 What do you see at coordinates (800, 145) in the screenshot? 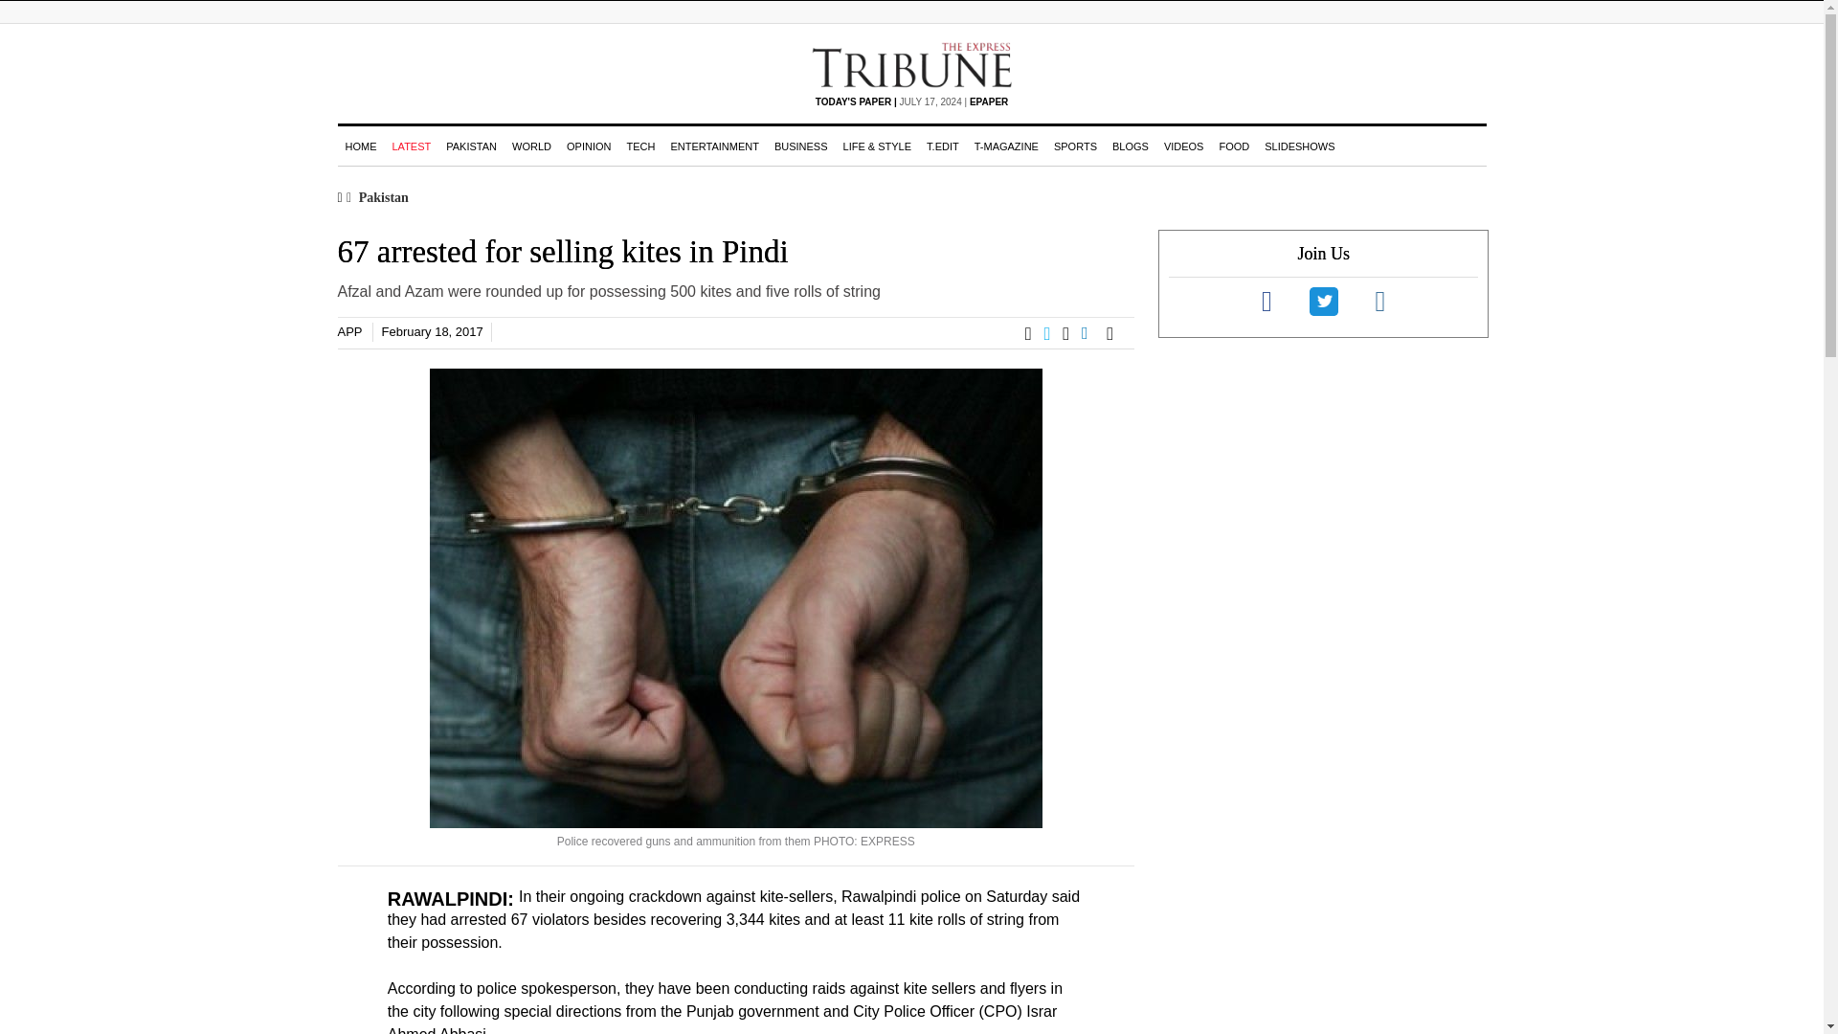
I see `BUSINESS` at bounding box center [800, 145].